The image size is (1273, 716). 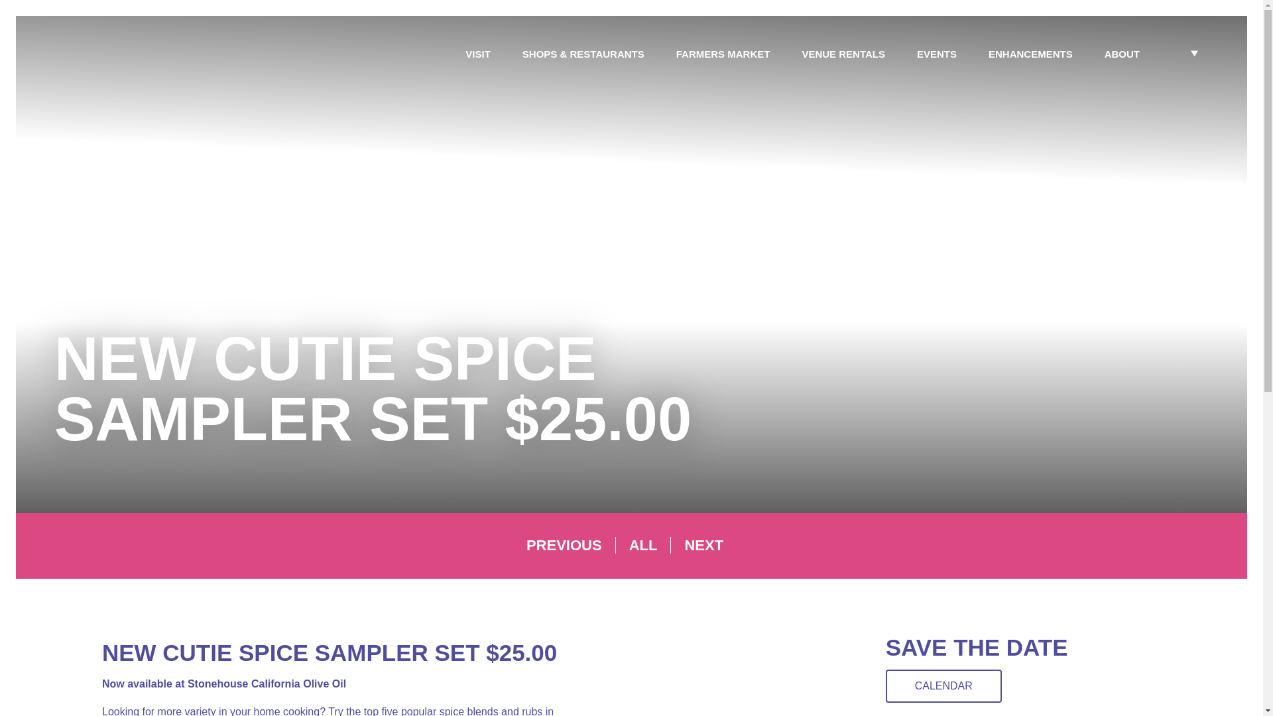 I want to click on ALL, so click(x=650, y=545).